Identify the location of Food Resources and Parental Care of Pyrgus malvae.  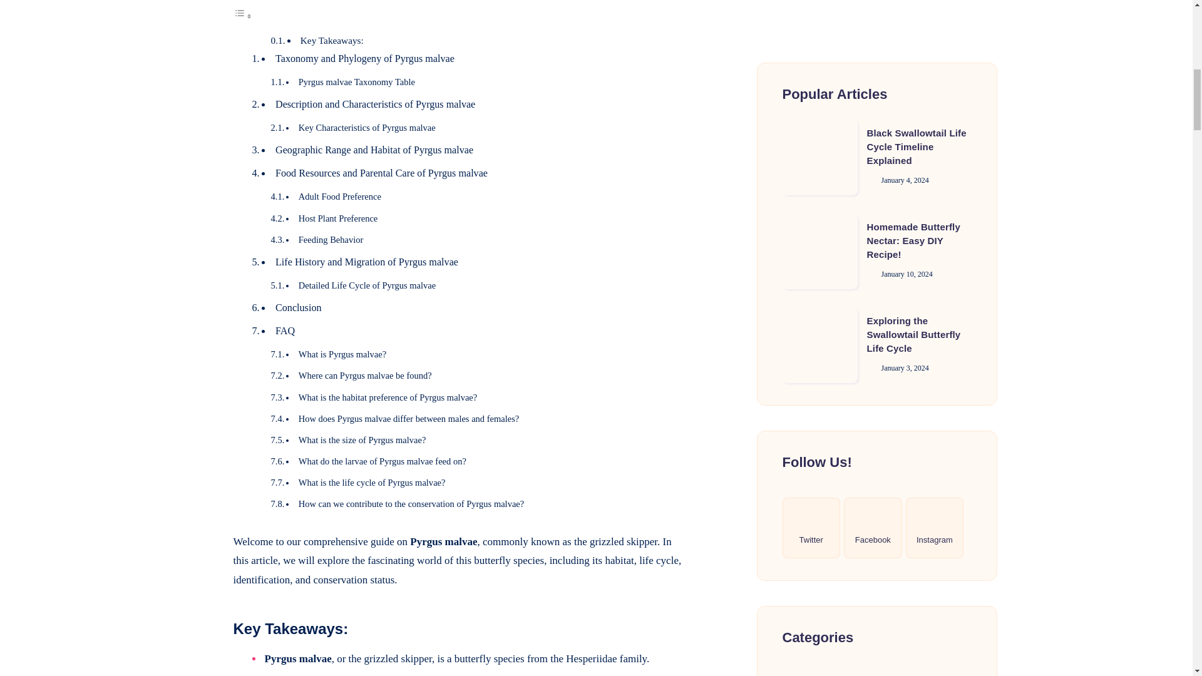
(381, 173).